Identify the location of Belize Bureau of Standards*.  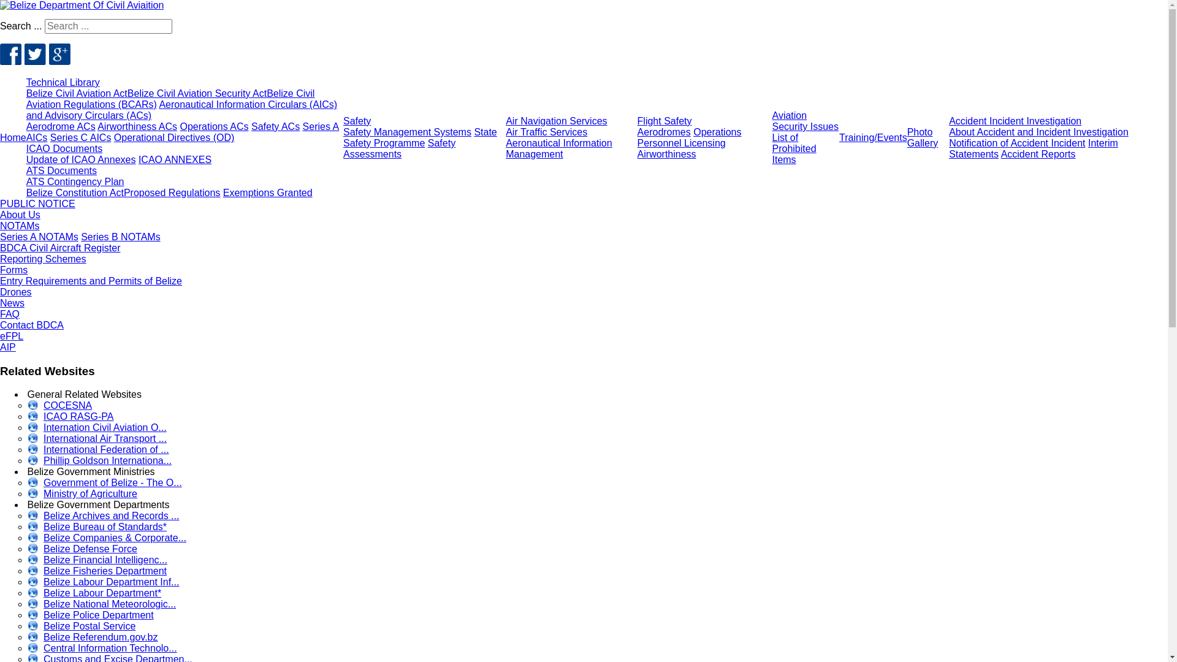
(97, 528).